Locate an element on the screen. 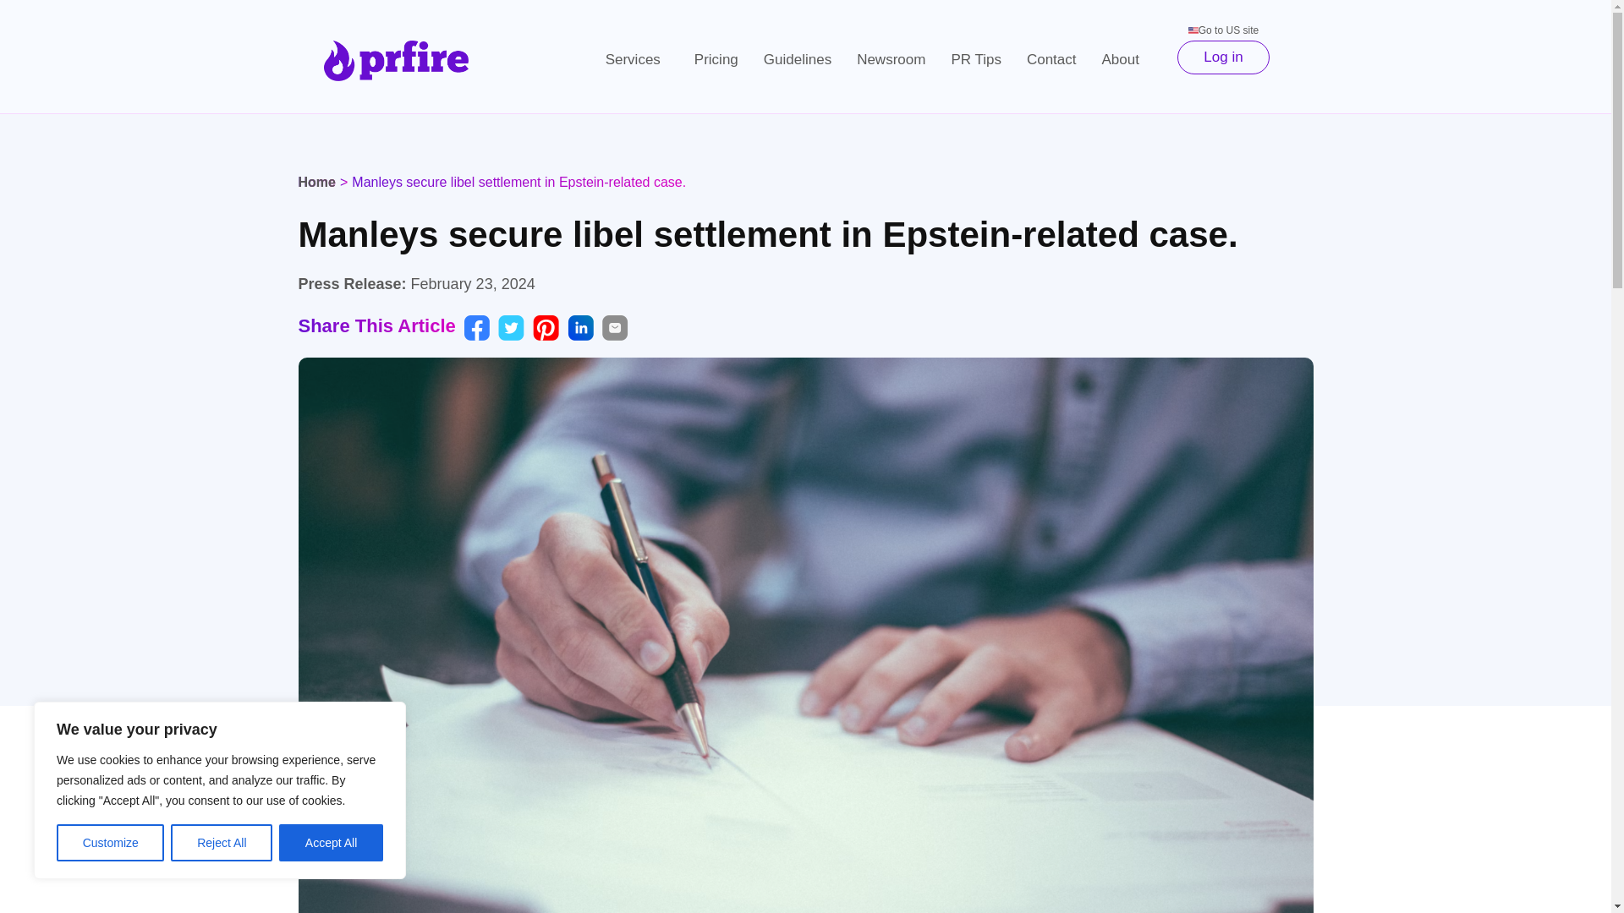 This screenshot has width=1624, height=913. Customize is located at coordinates (110, 843).